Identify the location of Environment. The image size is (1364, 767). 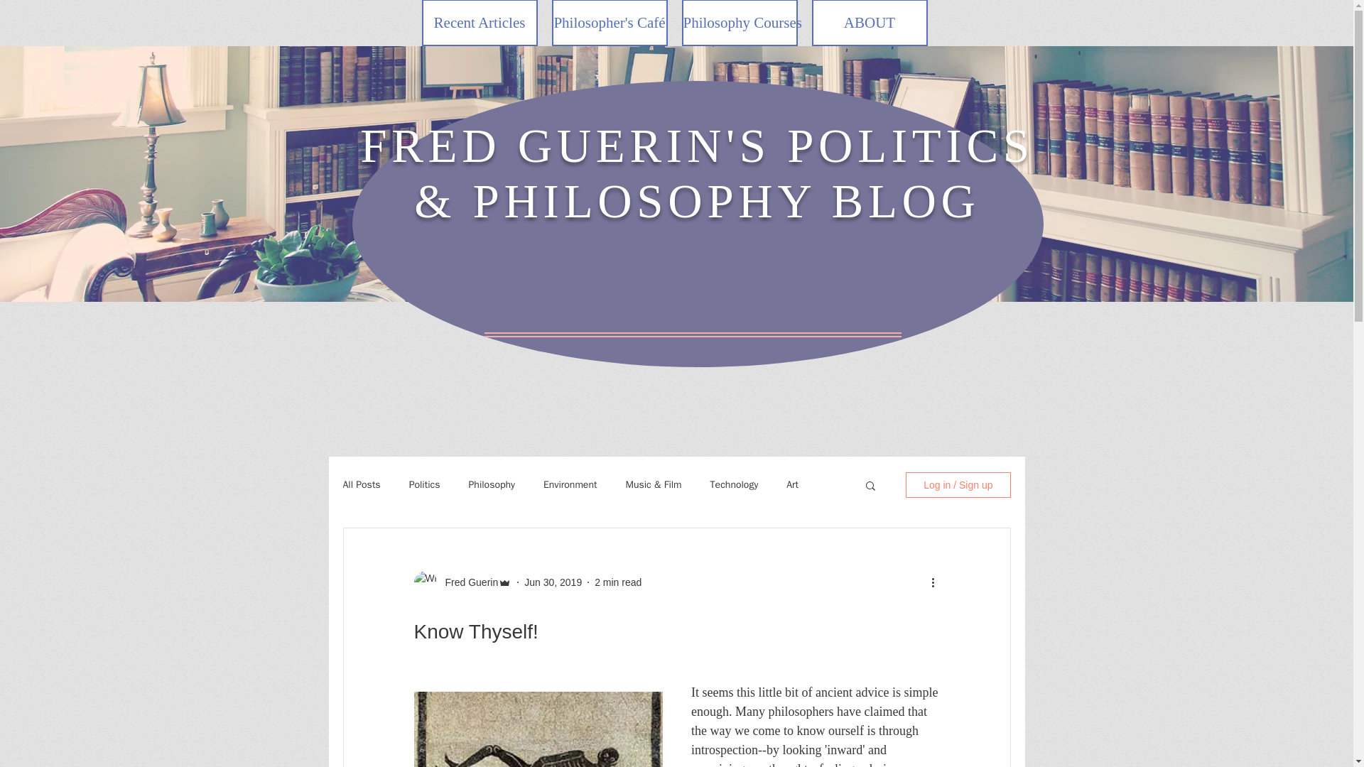
(570, 484).